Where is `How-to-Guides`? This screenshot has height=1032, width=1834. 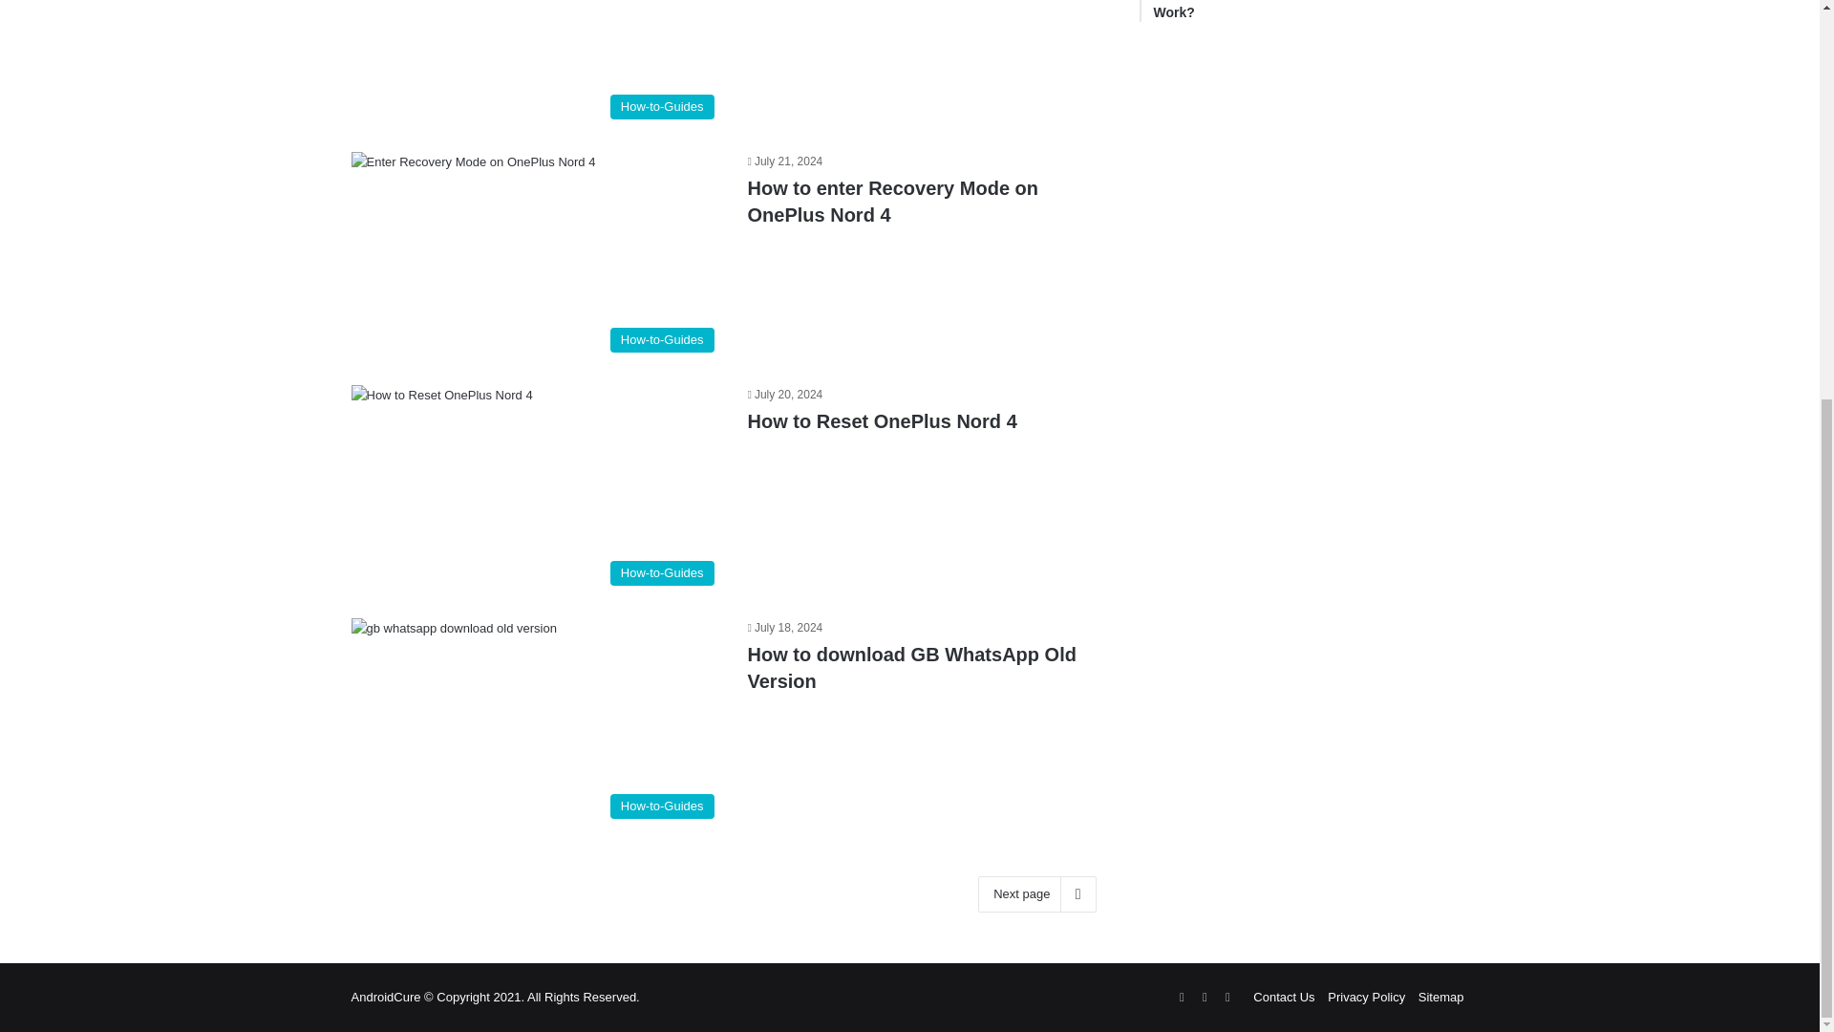 How-to-Guides is located at coordinates (538, 65).